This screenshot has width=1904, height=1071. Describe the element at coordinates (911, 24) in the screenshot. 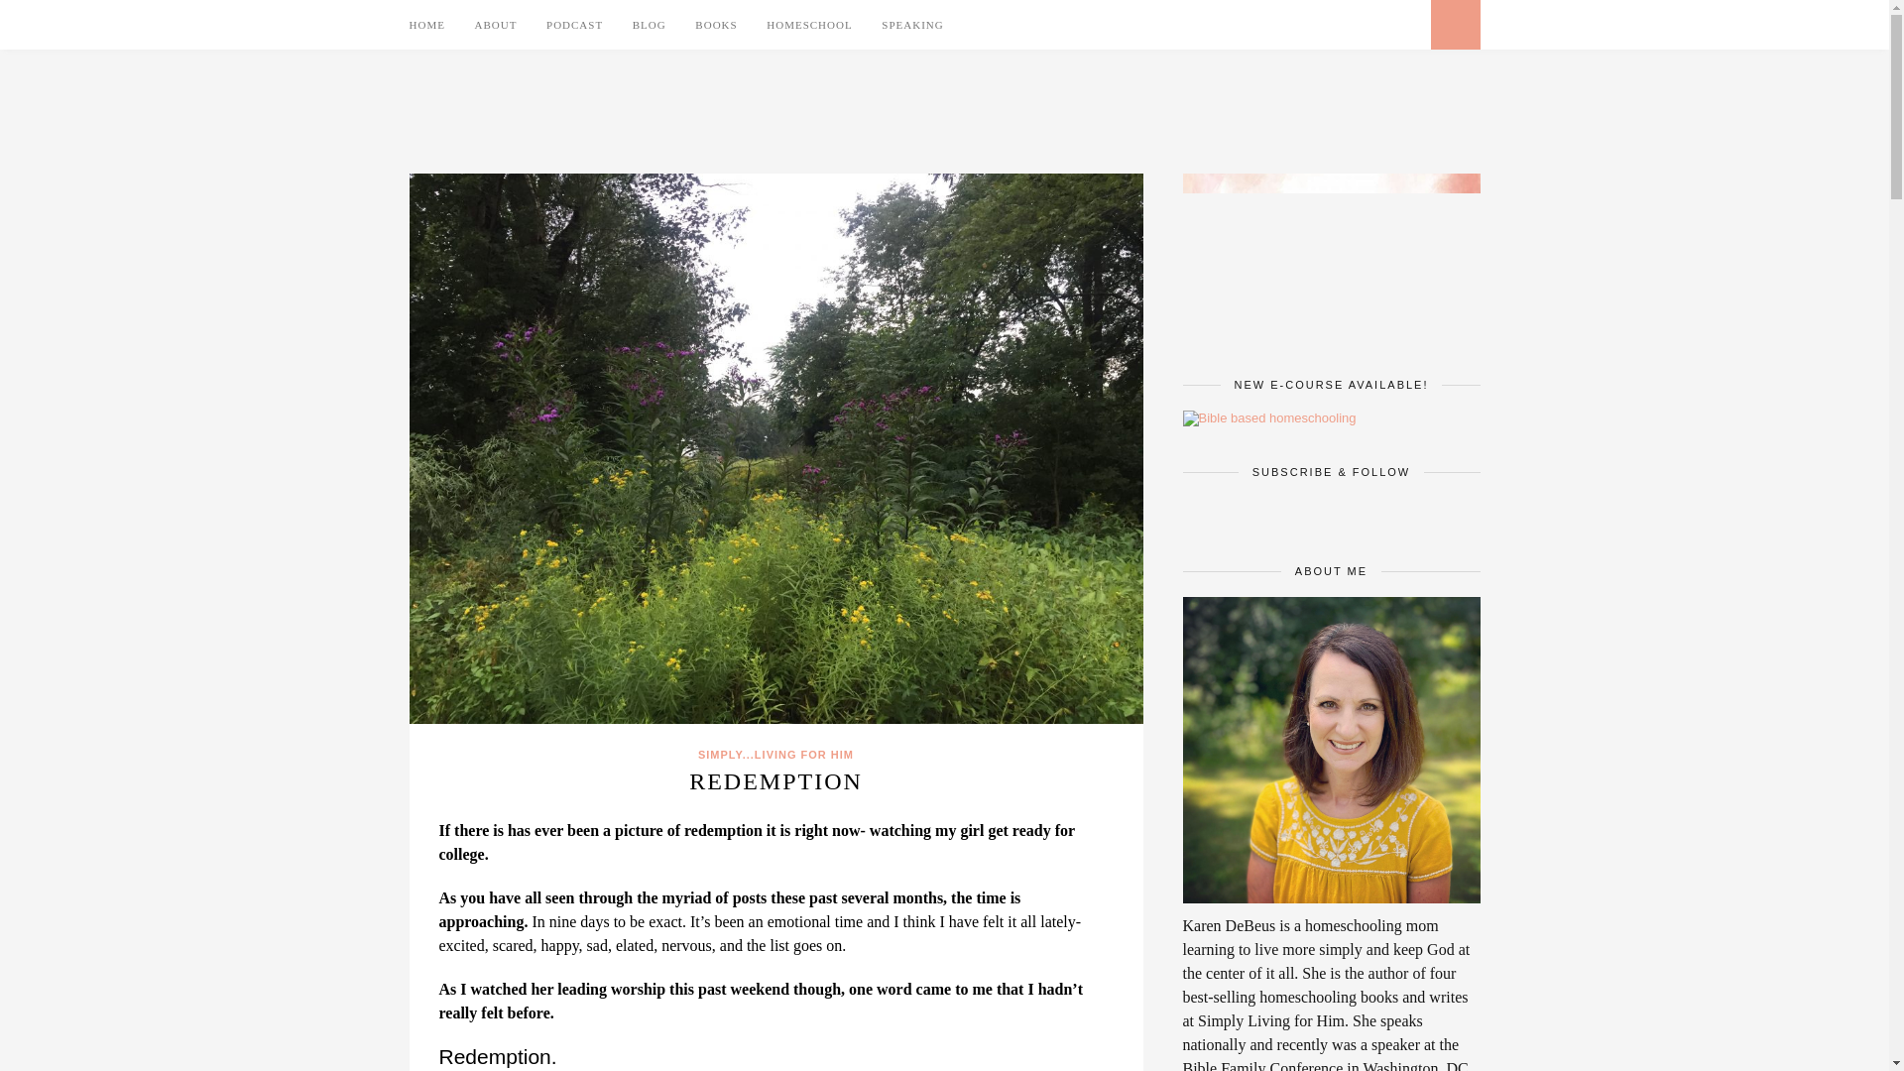

I see `SPEAKING` at that location.